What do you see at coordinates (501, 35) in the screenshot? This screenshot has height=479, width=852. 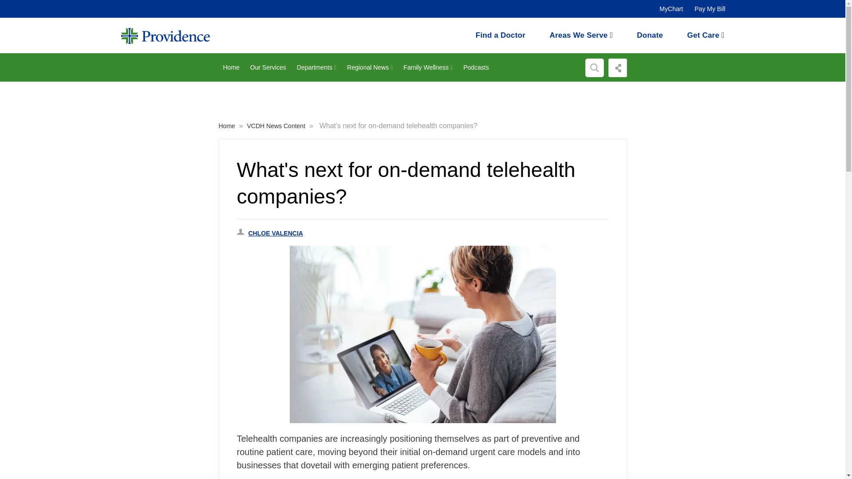 I see `Find a Doctor` at bounding box center [501, 35].